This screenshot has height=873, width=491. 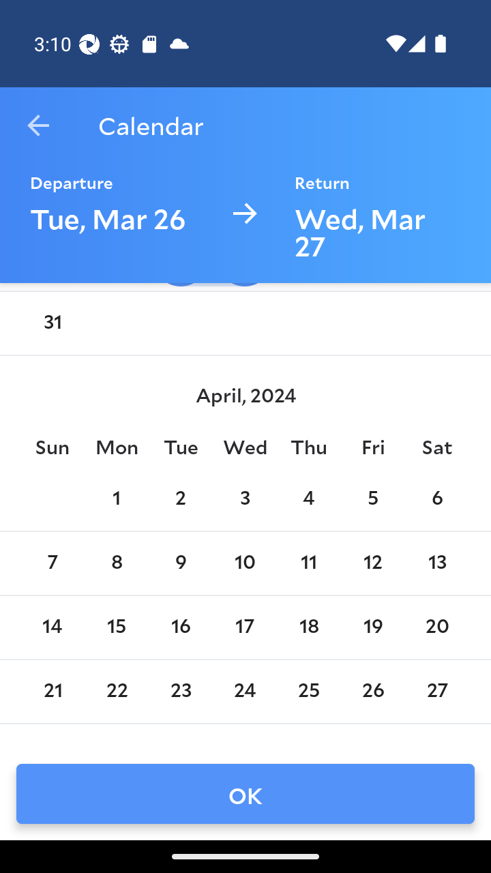 What do you see at coordinates (244, 563) in the screenshot?
I see `10` at bounding box center [244, 563].